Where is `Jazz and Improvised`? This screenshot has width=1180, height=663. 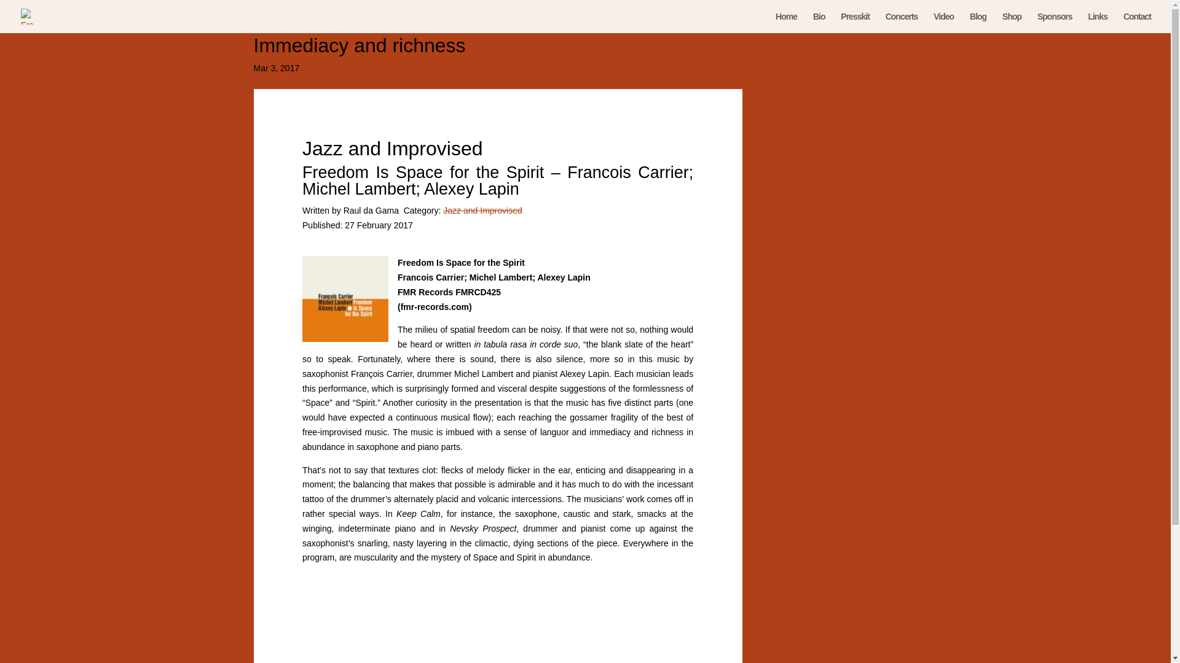
Jazz and Improvised is located at coordinates (482, 210).